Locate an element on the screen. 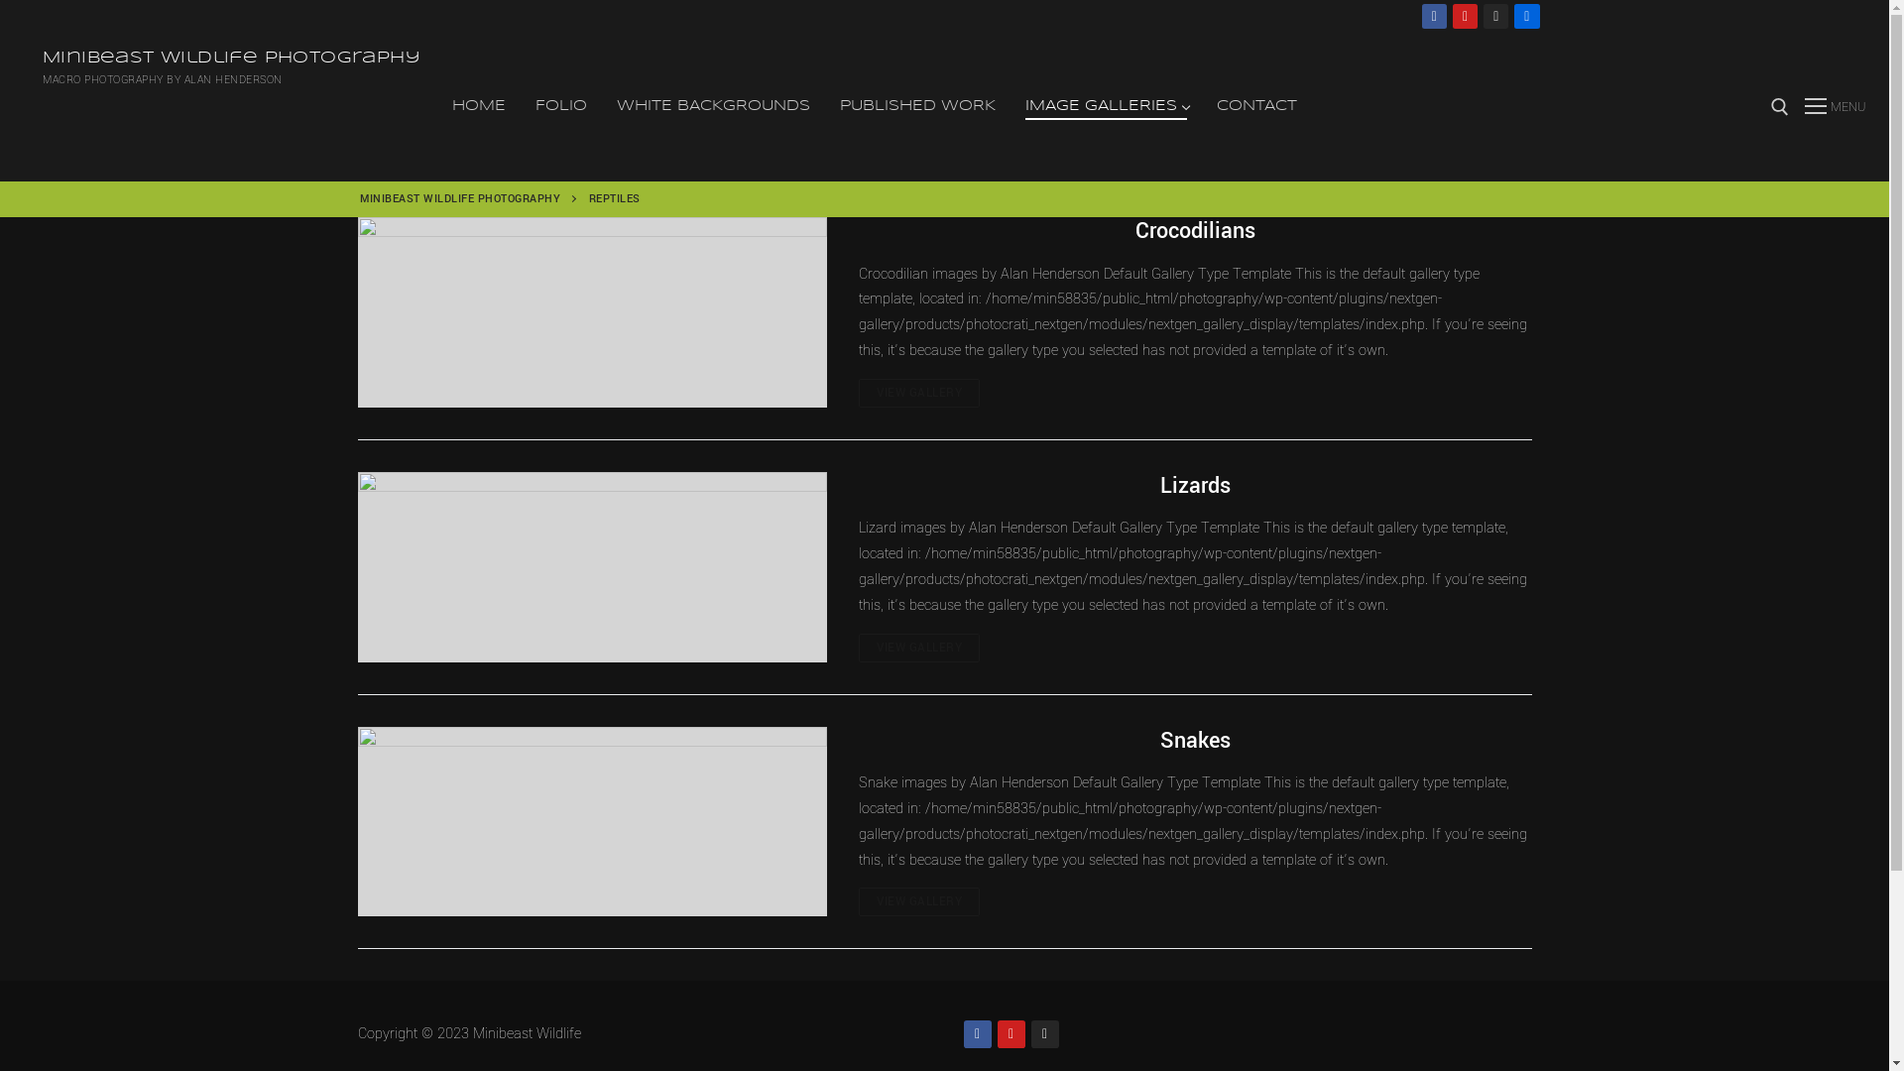  Crocodilians is located at coordinates (1195, 232).